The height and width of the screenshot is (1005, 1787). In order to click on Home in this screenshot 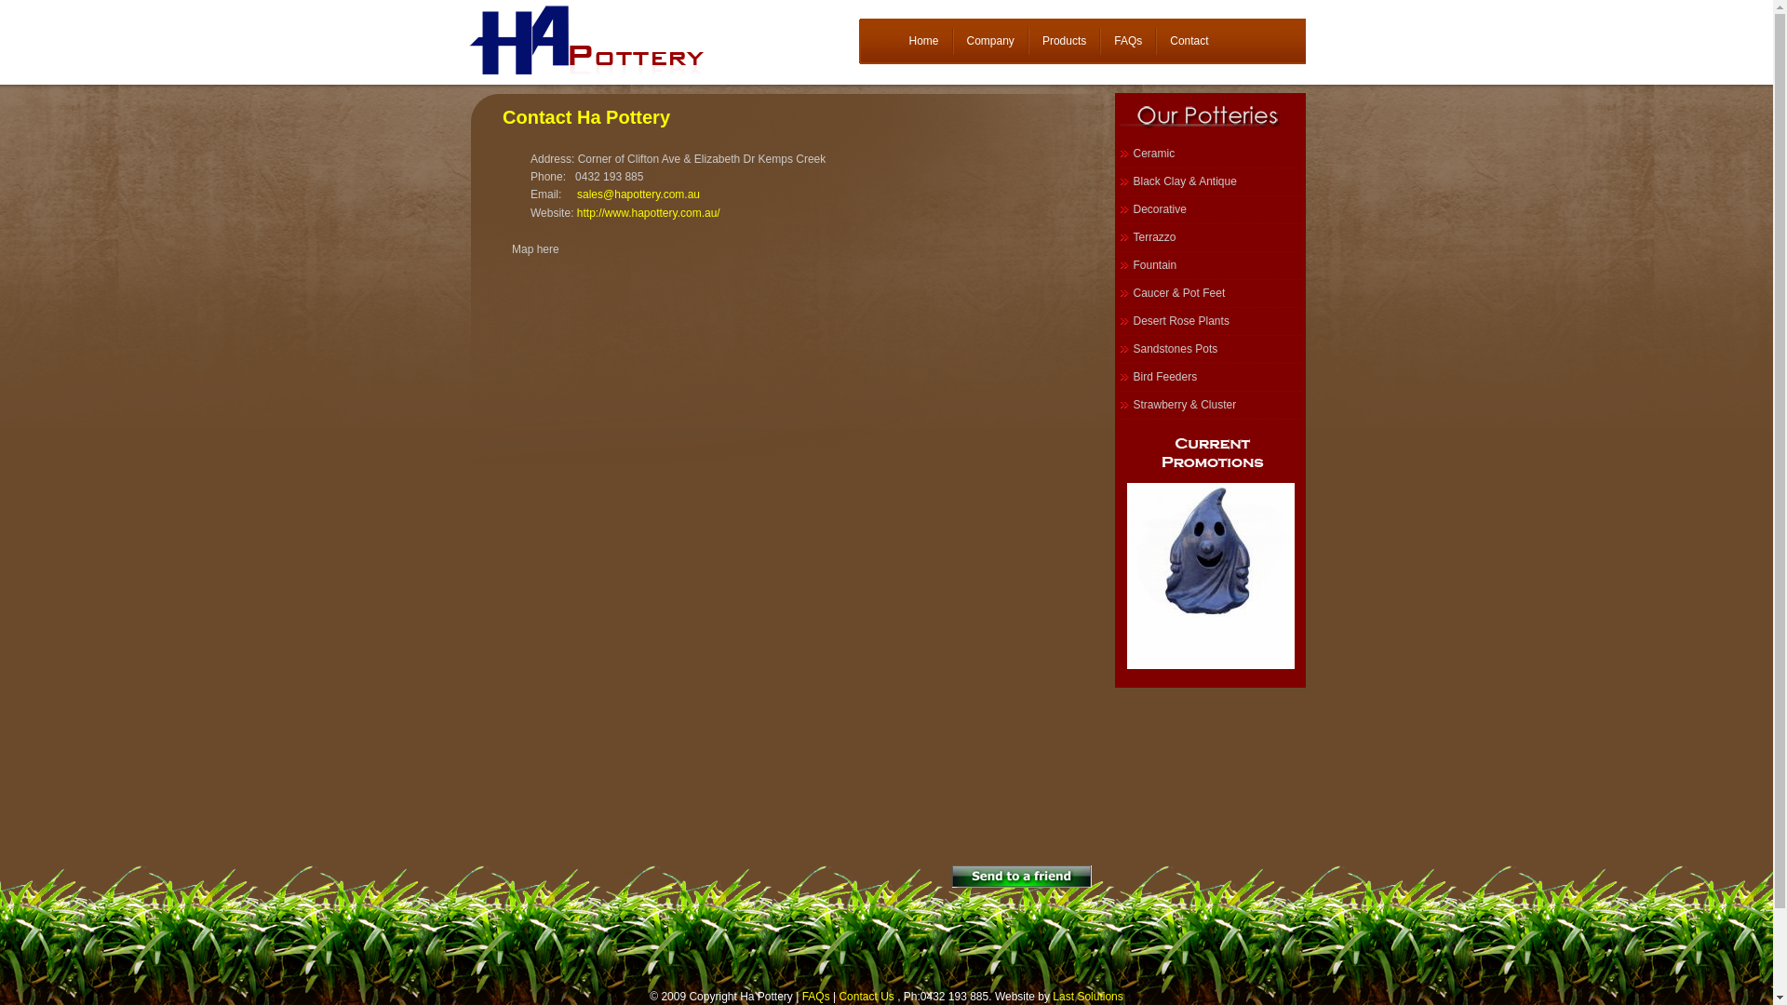, I will do `click(923, 41)`.